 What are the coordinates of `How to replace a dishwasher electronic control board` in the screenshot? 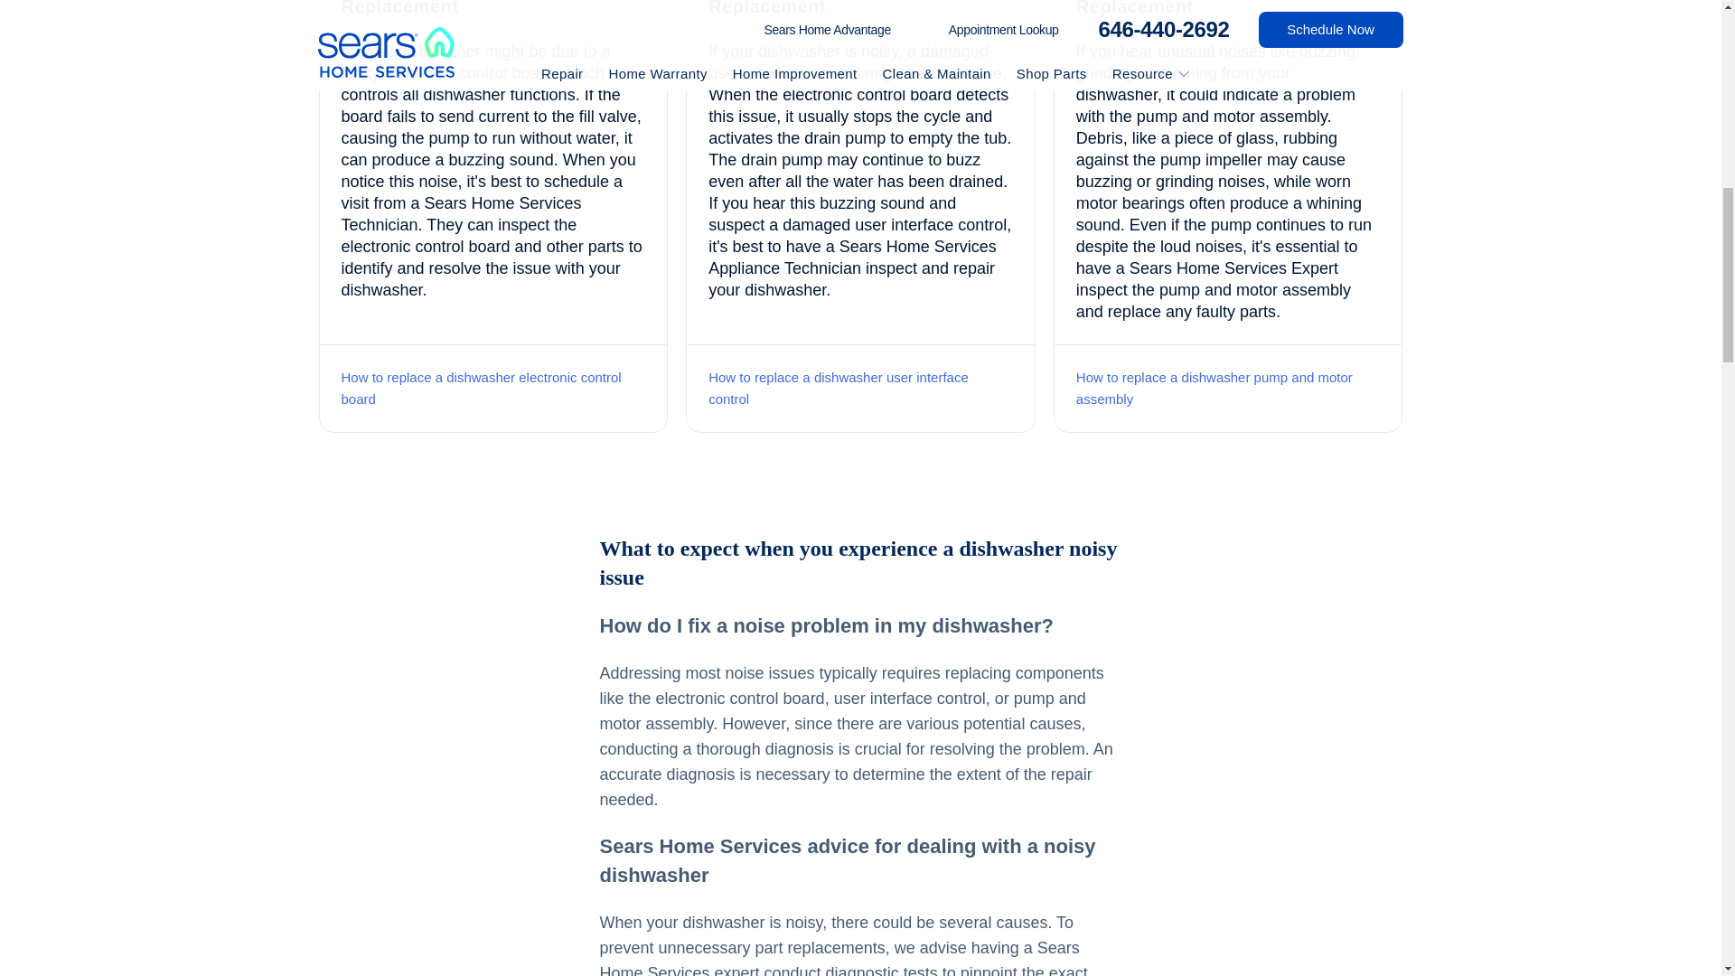 It's located at (481, 389).